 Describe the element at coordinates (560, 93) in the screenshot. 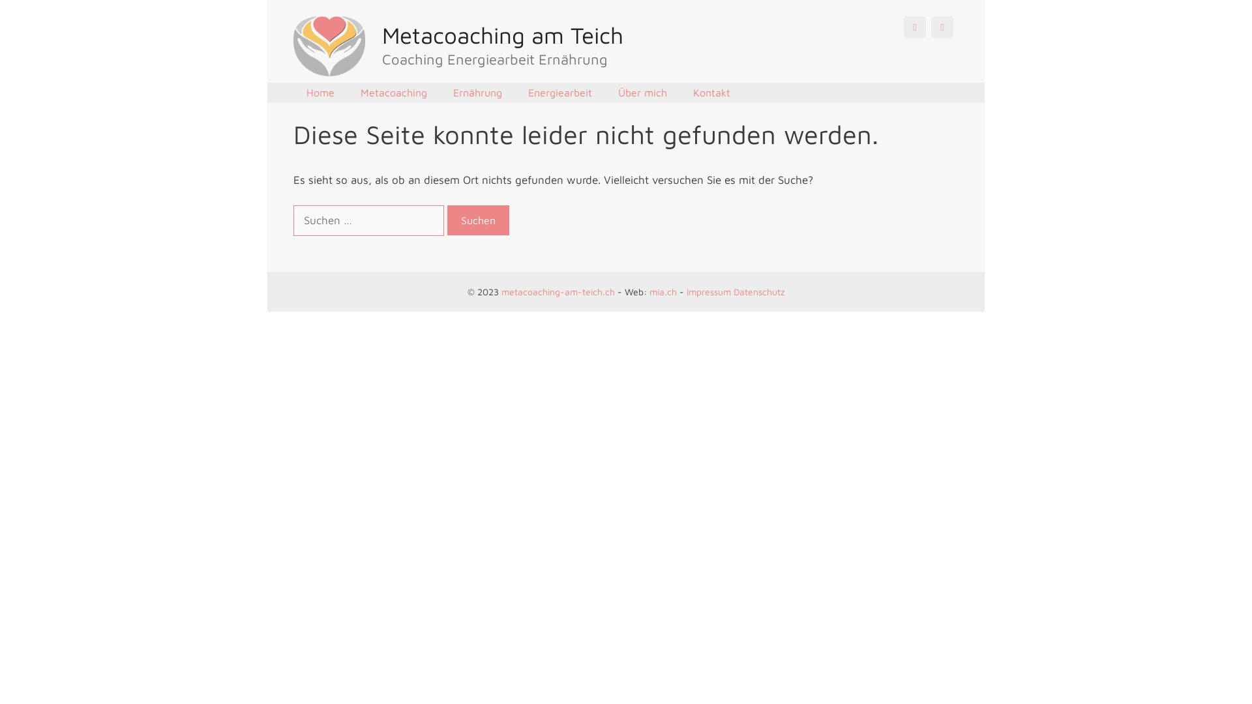

I see `Energiearbeit` at that location.